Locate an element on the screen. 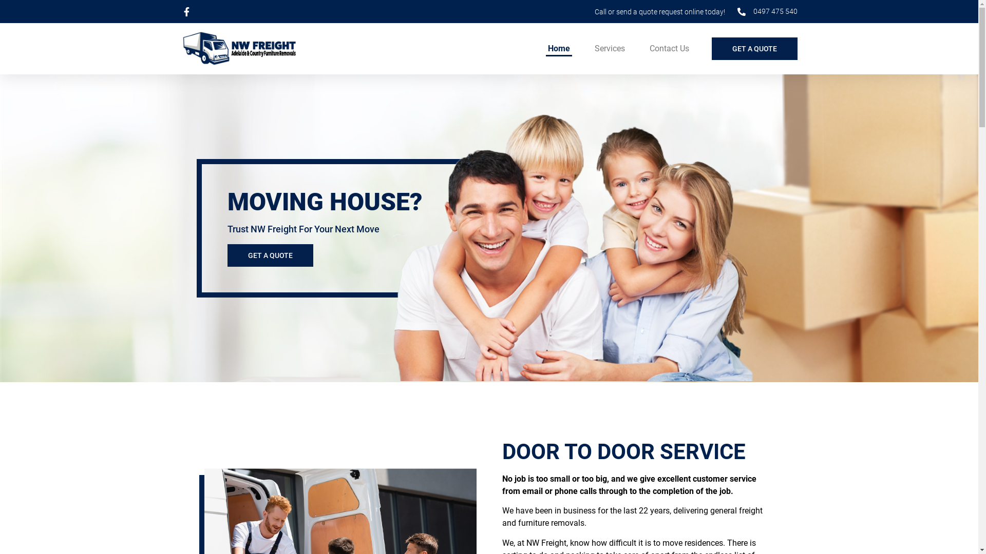 This screenshot has width=986, height=554. Contact Us is located at coordinates (669, 49).